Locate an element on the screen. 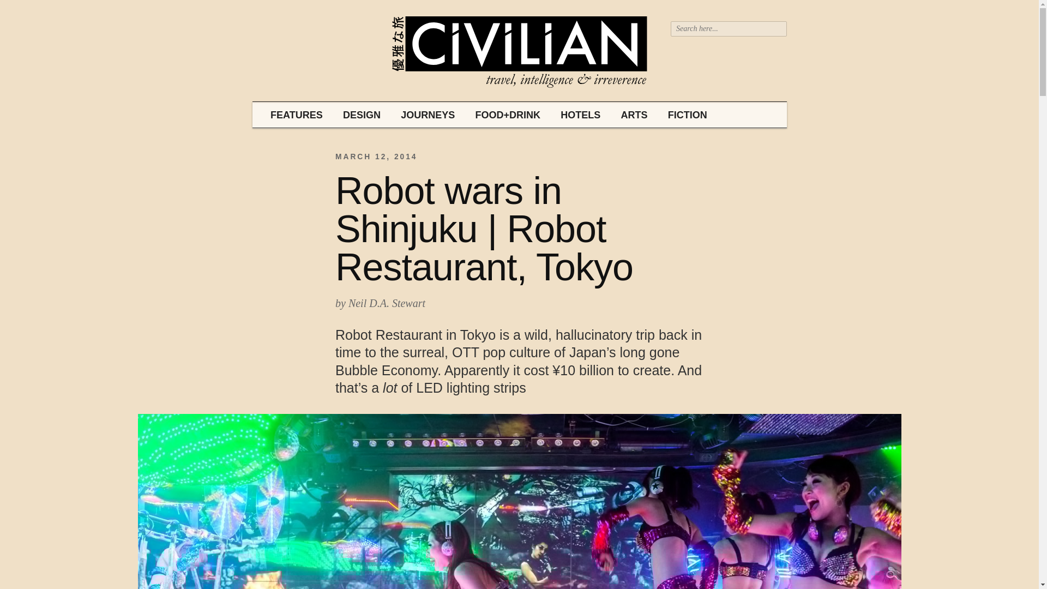 The width and height of the screenshot is (1047, 589). HOTELS is located at coordinates (574, 116).